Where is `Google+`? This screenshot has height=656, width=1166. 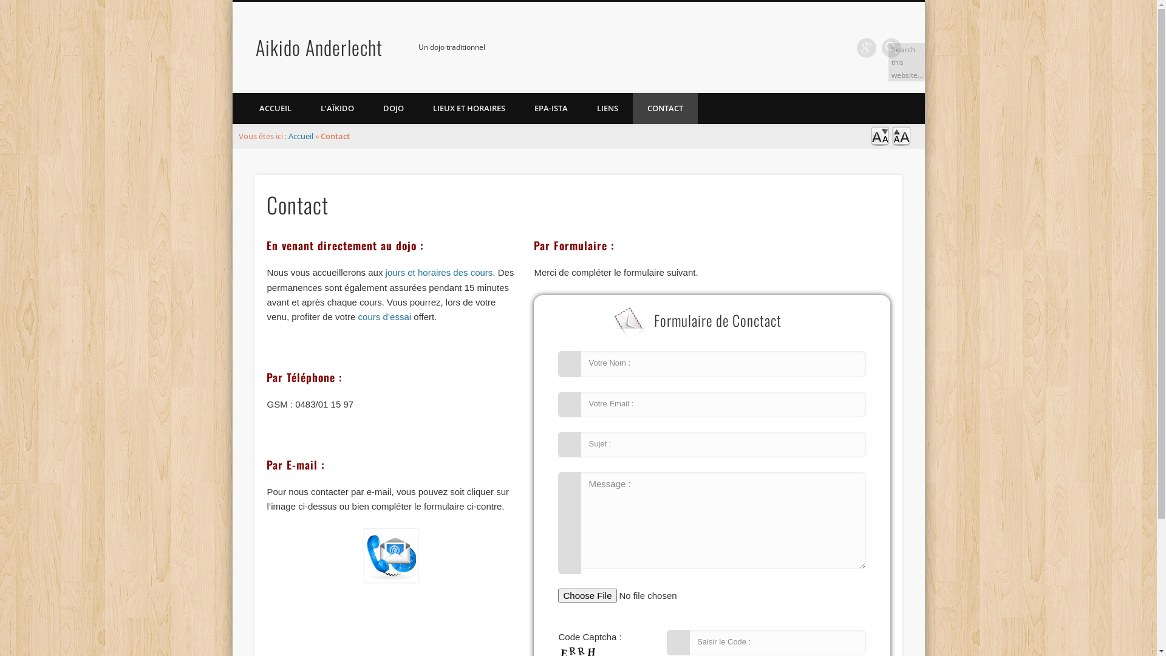 Google+ is located at coordinates (867, 48).